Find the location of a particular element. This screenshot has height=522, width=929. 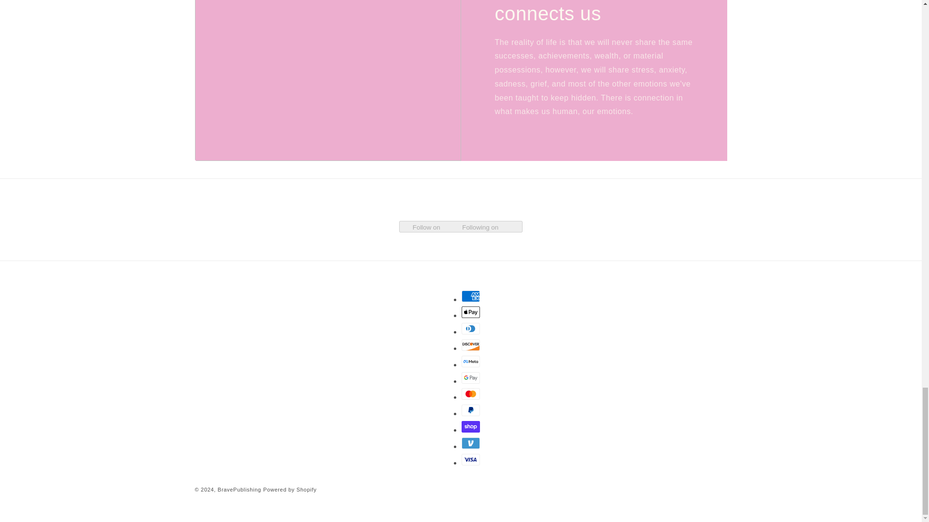

BravePublishing is located at coordinates (239, 489).